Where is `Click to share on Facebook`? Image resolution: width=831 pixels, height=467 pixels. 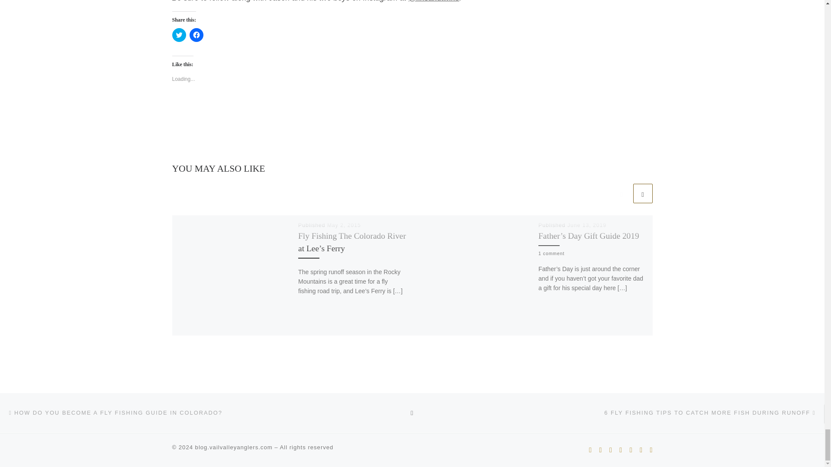
Click to share on Facebook is located at coordinates (196, 35).